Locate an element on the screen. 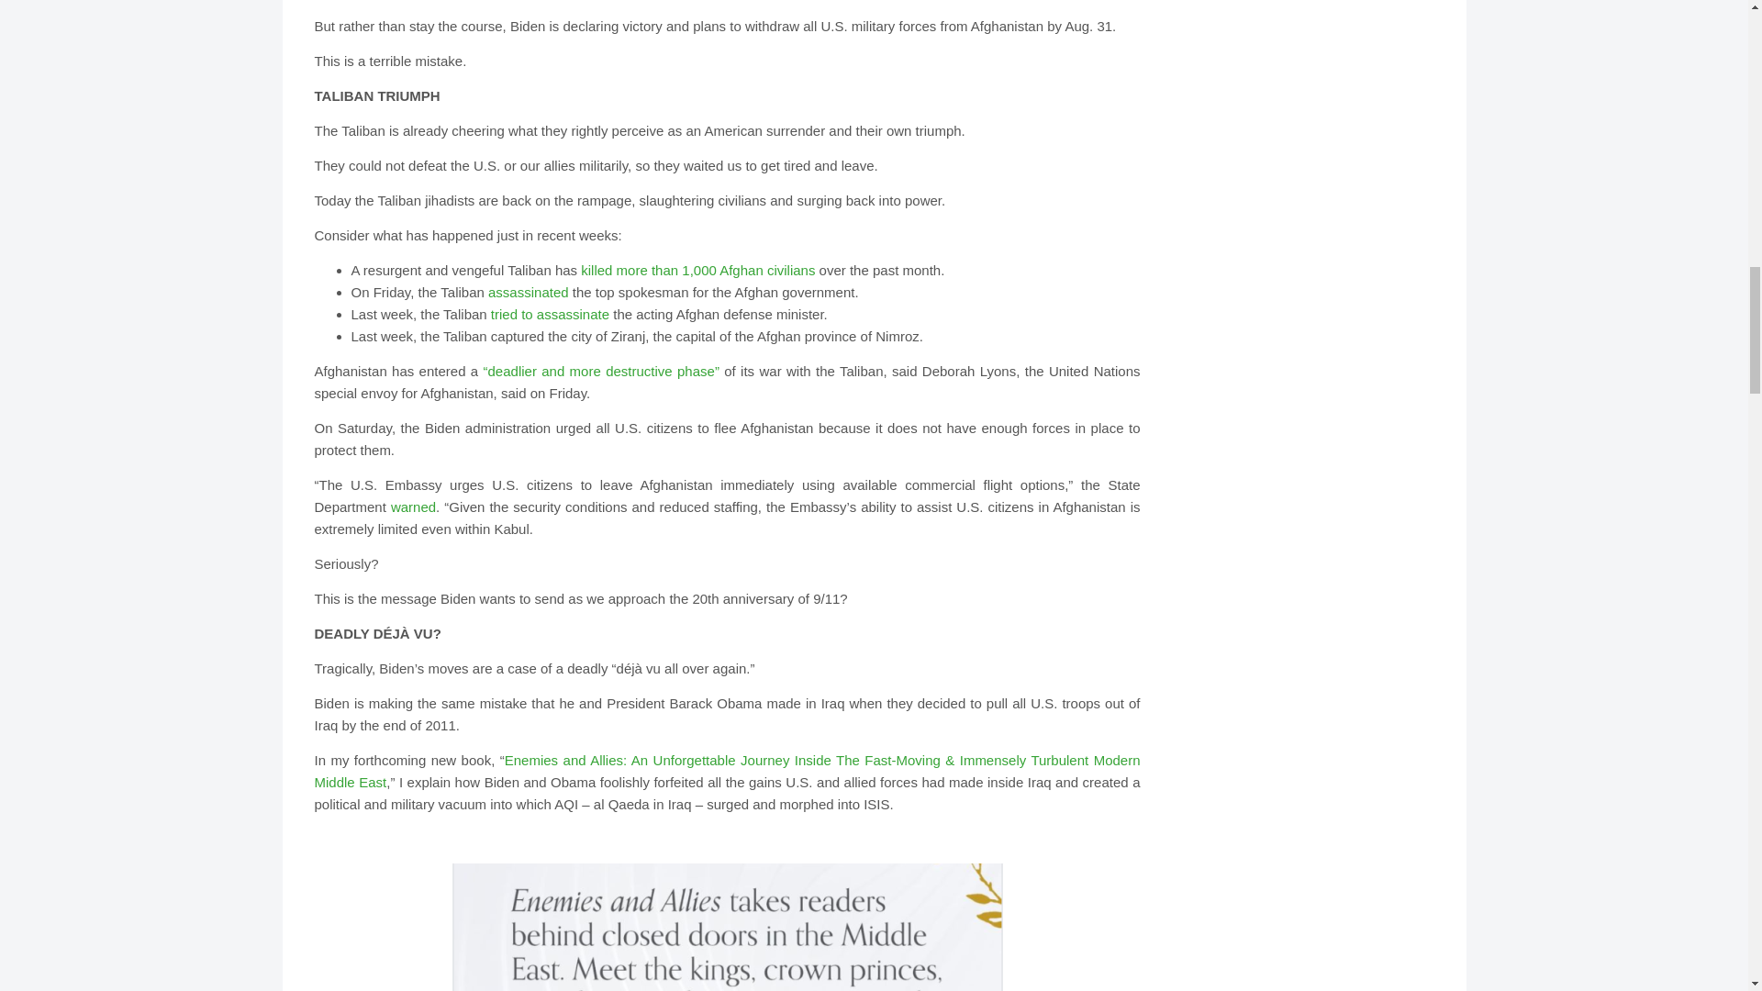 The height and width of the screenshot is (991, 1762). tried to assassinate is located at coordinates (551, 314).